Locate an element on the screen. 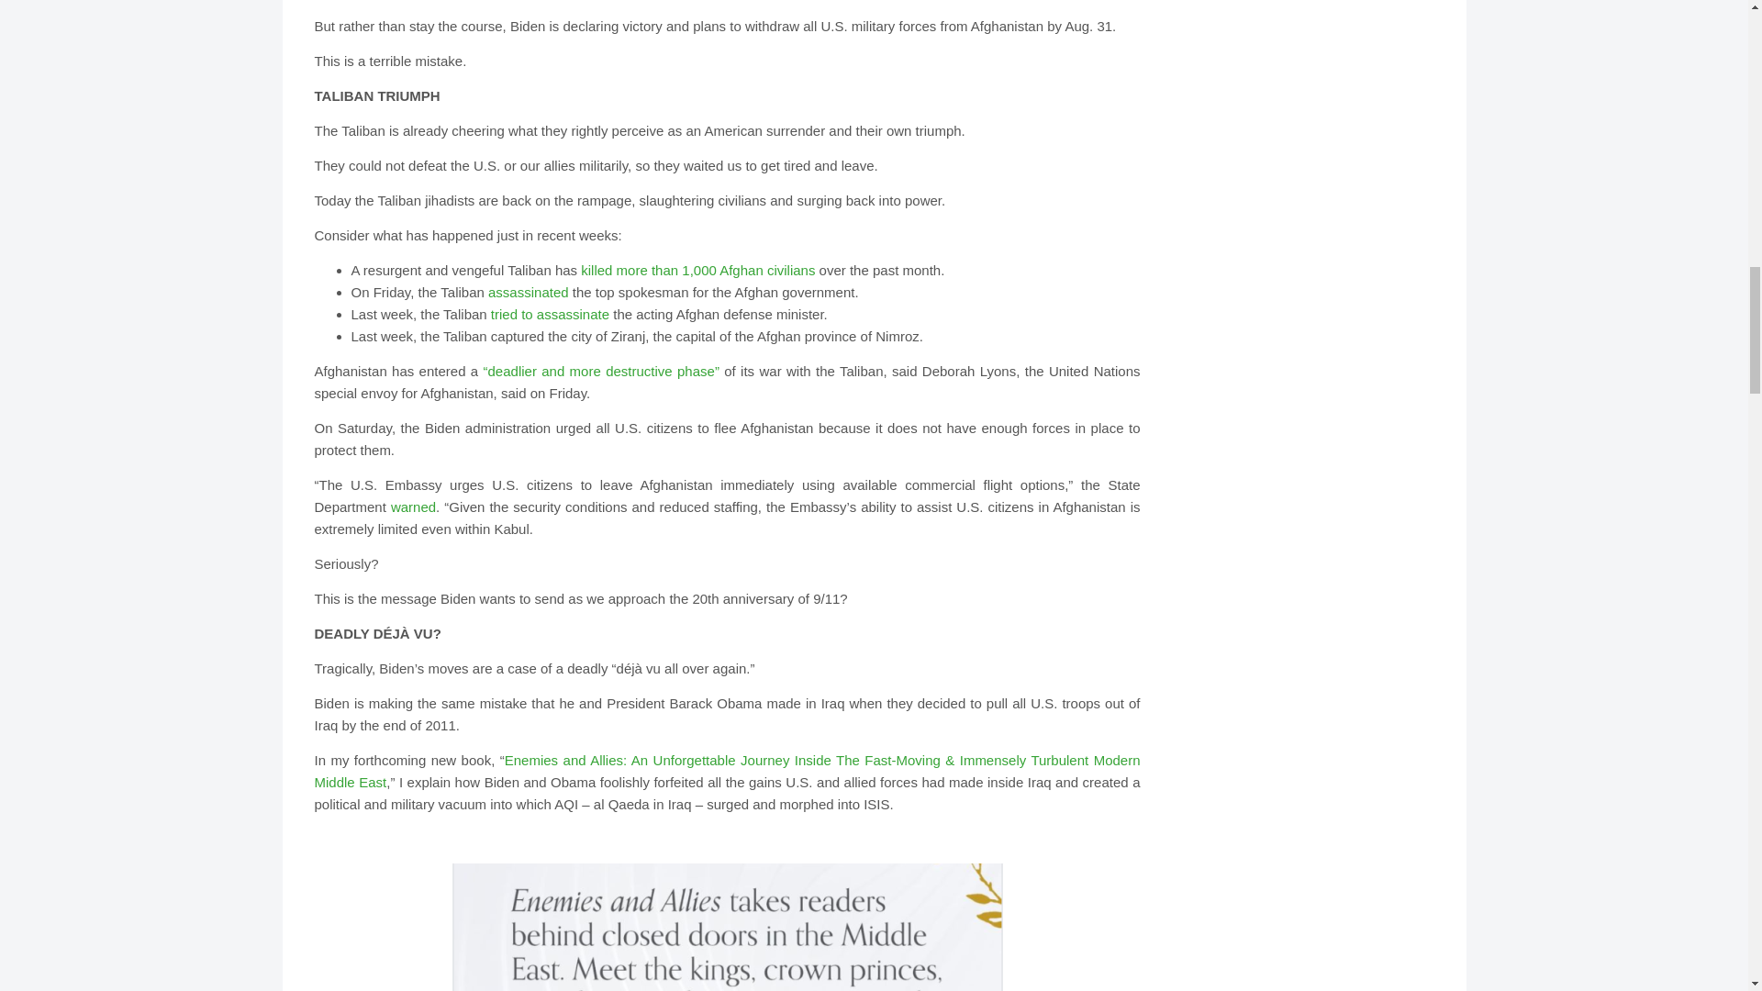 The height and width of the screenshot is (991, 1762). tried to assassinate is located at coordinates (551, 314).